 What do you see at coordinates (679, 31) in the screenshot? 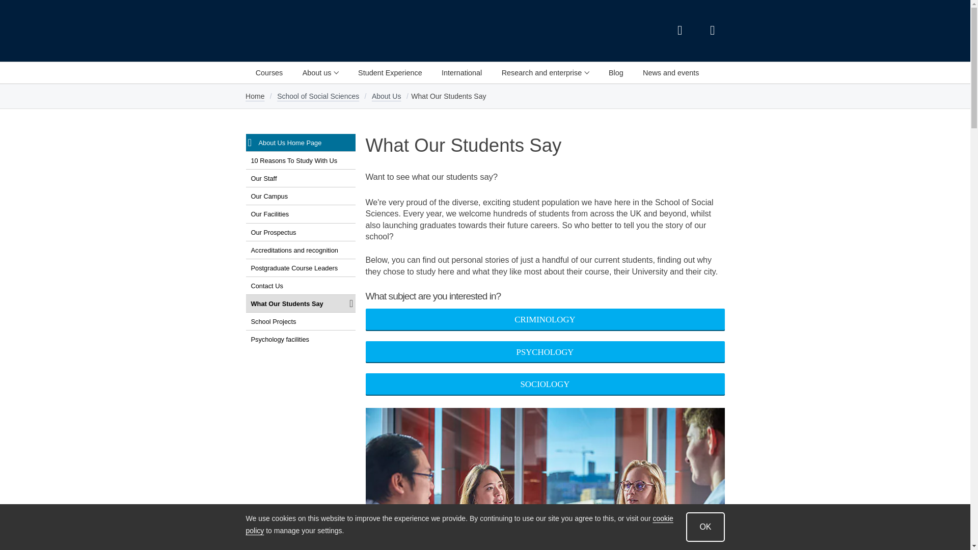
I see `Search the BCU website` at bounding box center [679, 31].